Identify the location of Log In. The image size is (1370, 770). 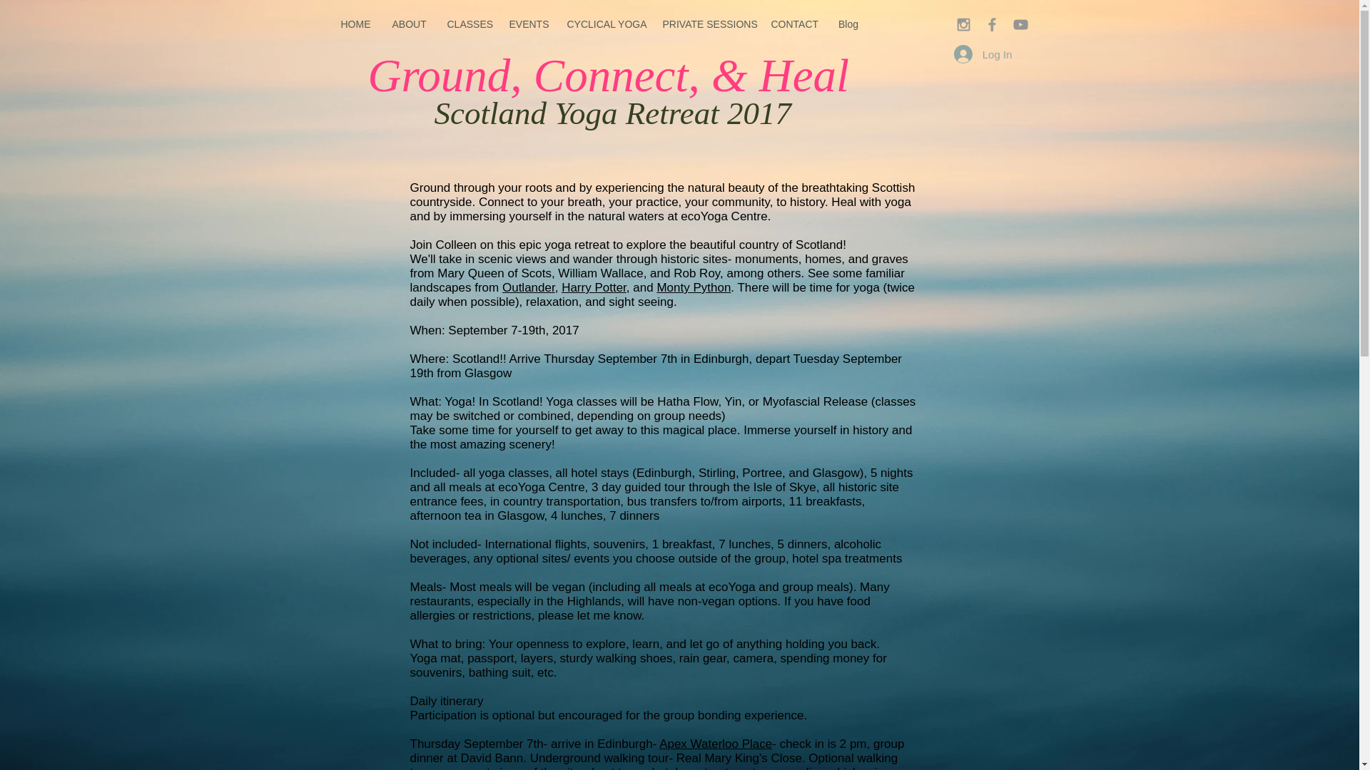
(983, 54).